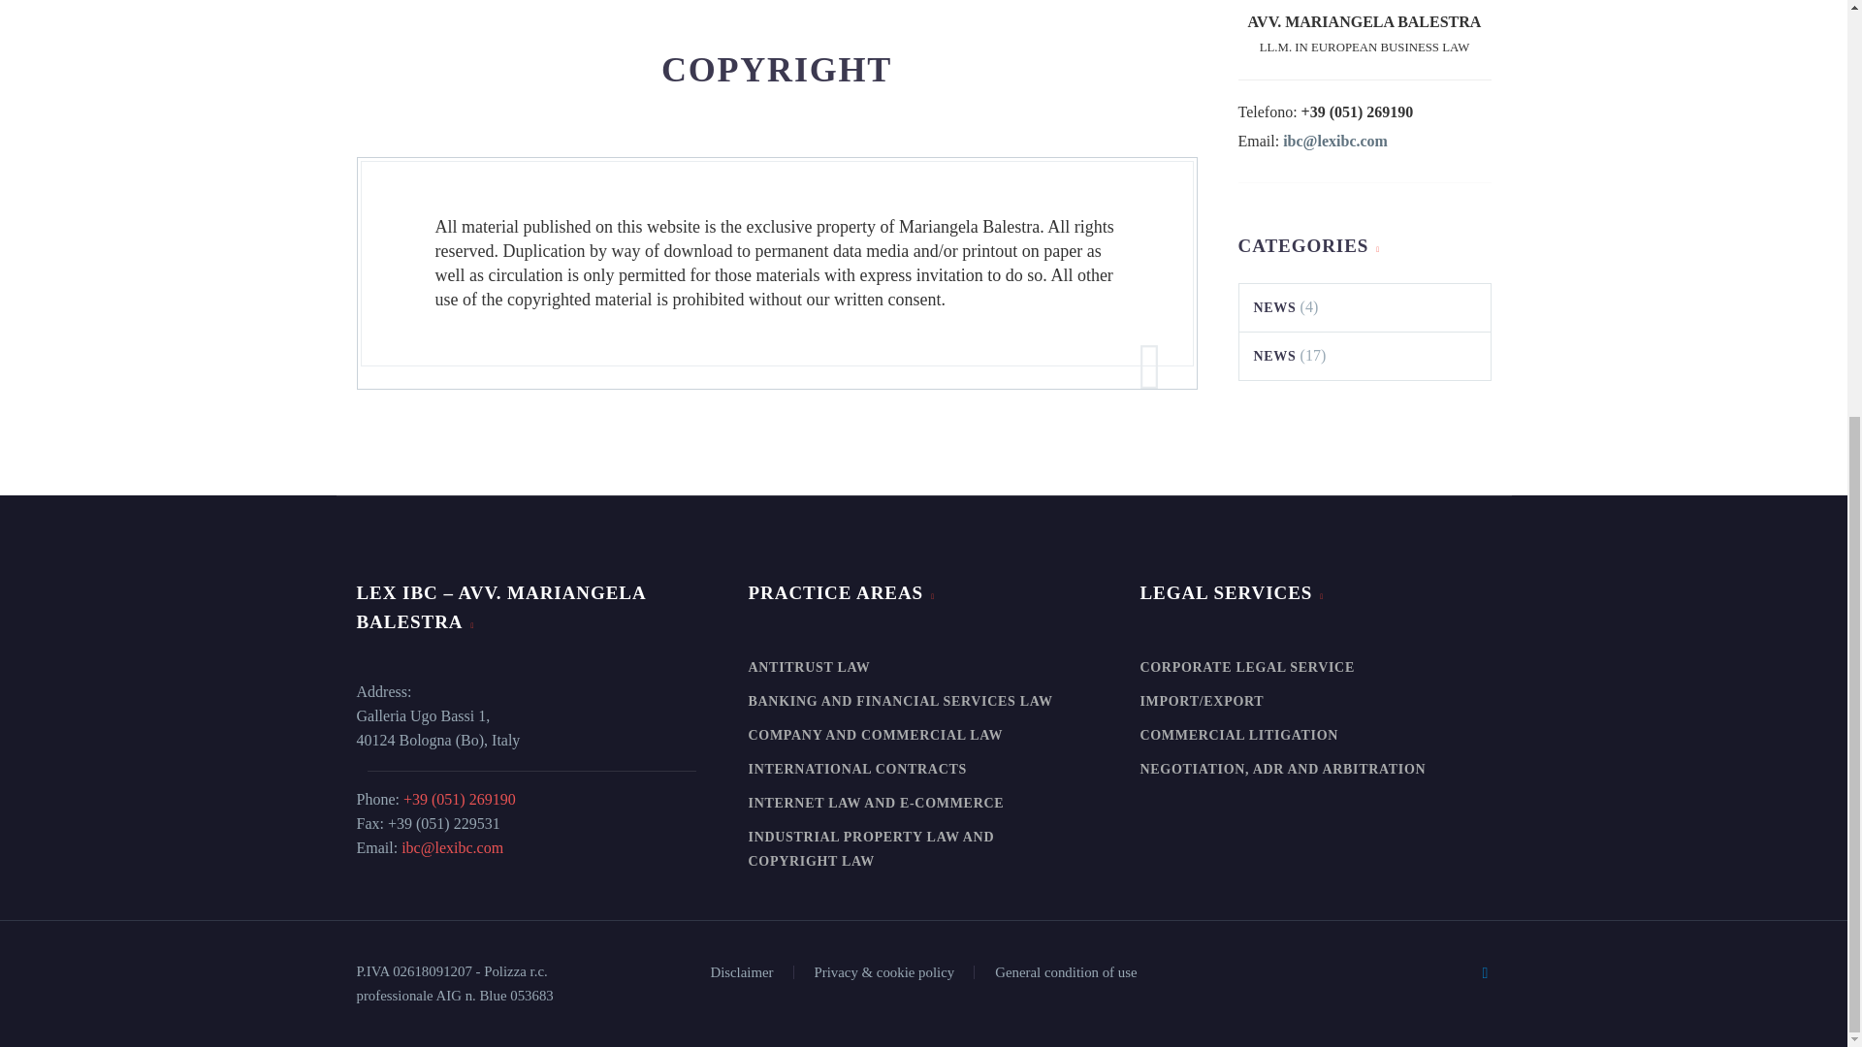 The width and height of the screenshot is (1862, 1047). I want to click on CORPORATE LEGAL SERVICE, so click(1315, 667).